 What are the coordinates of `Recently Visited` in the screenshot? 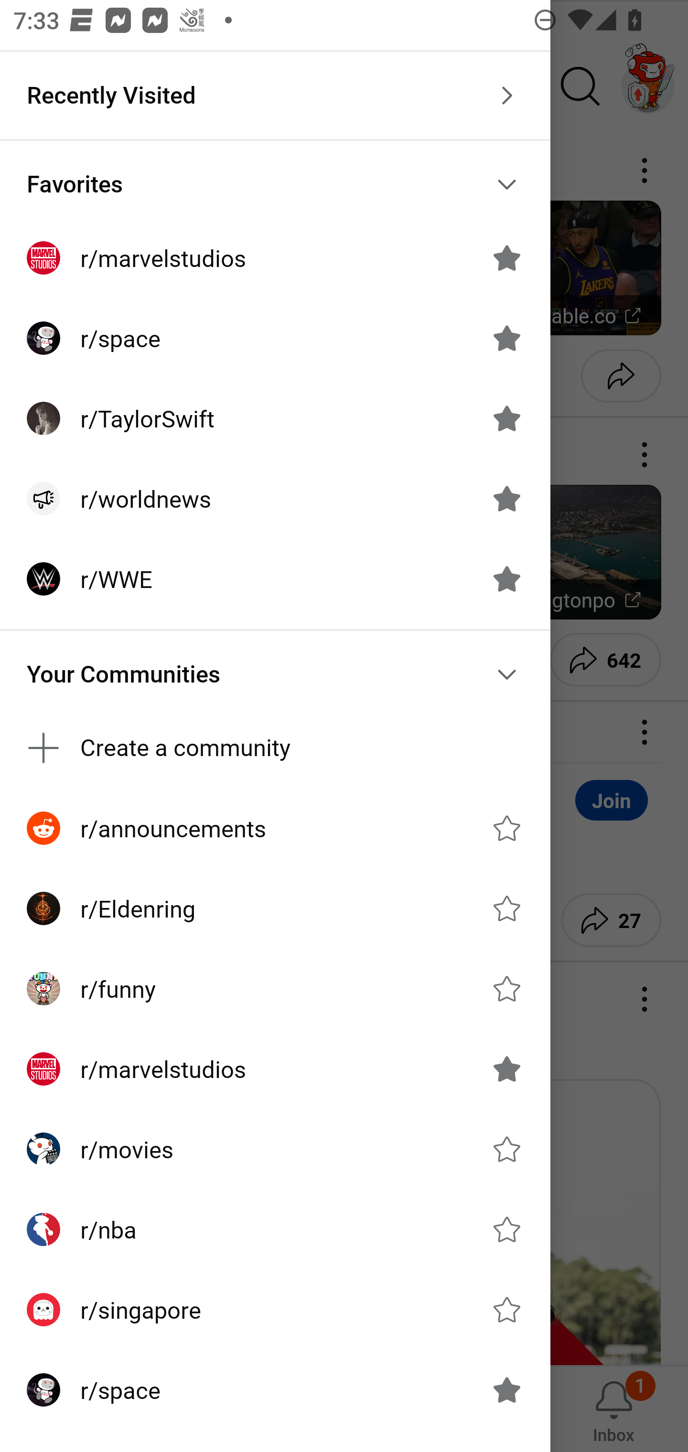 It's located at (275, 96).